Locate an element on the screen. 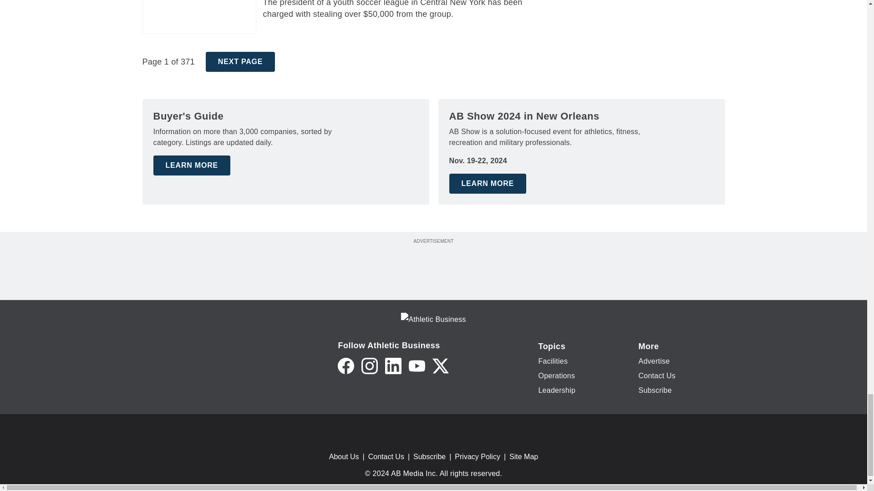  Instagram icon is located at coordinates (370, 366).